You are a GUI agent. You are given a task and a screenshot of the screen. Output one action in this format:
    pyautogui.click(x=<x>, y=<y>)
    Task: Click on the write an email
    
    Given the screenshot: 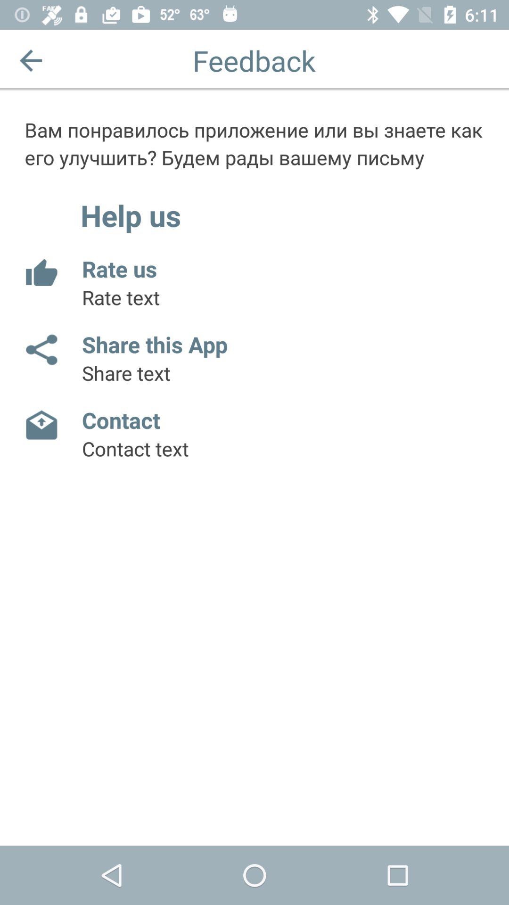 What is the action you would take?
    pyautogui.click(x=41, y=426)
    